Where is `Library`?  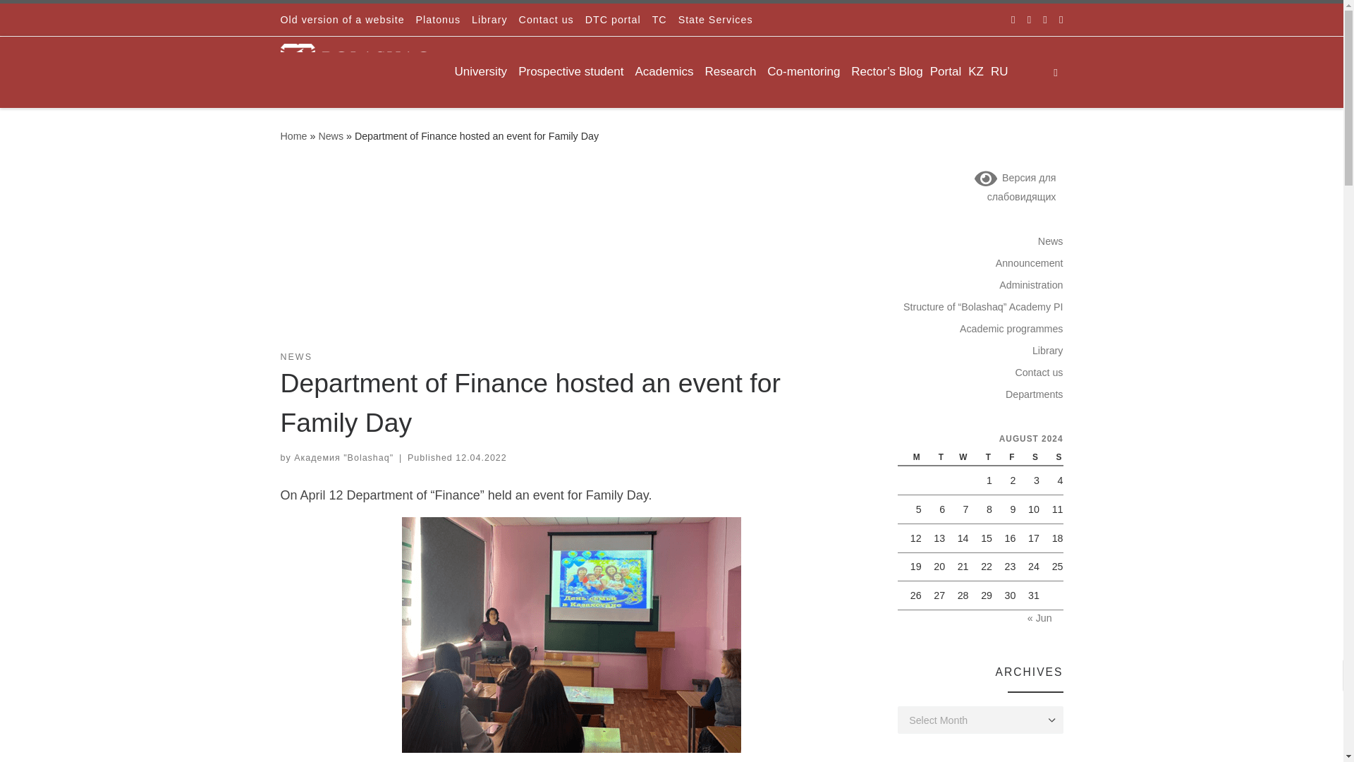
Library is located at coordinates (489, 20).